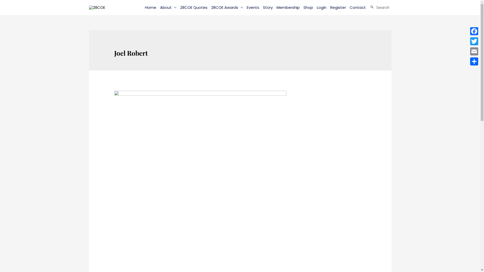 The image size is (484, 272). What do you see at coordinates (322, 8) in the screenshot?
I see `Login` at bounding box center [322, 8].